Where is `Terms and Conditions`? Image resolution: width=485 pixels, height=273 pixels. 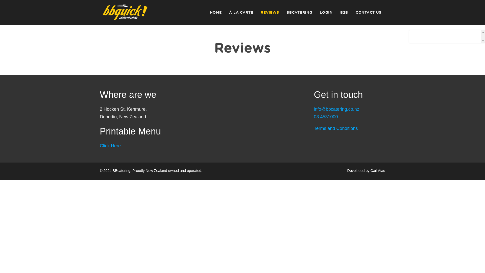
Terms and Conditions is located at coordinates (336, 128).